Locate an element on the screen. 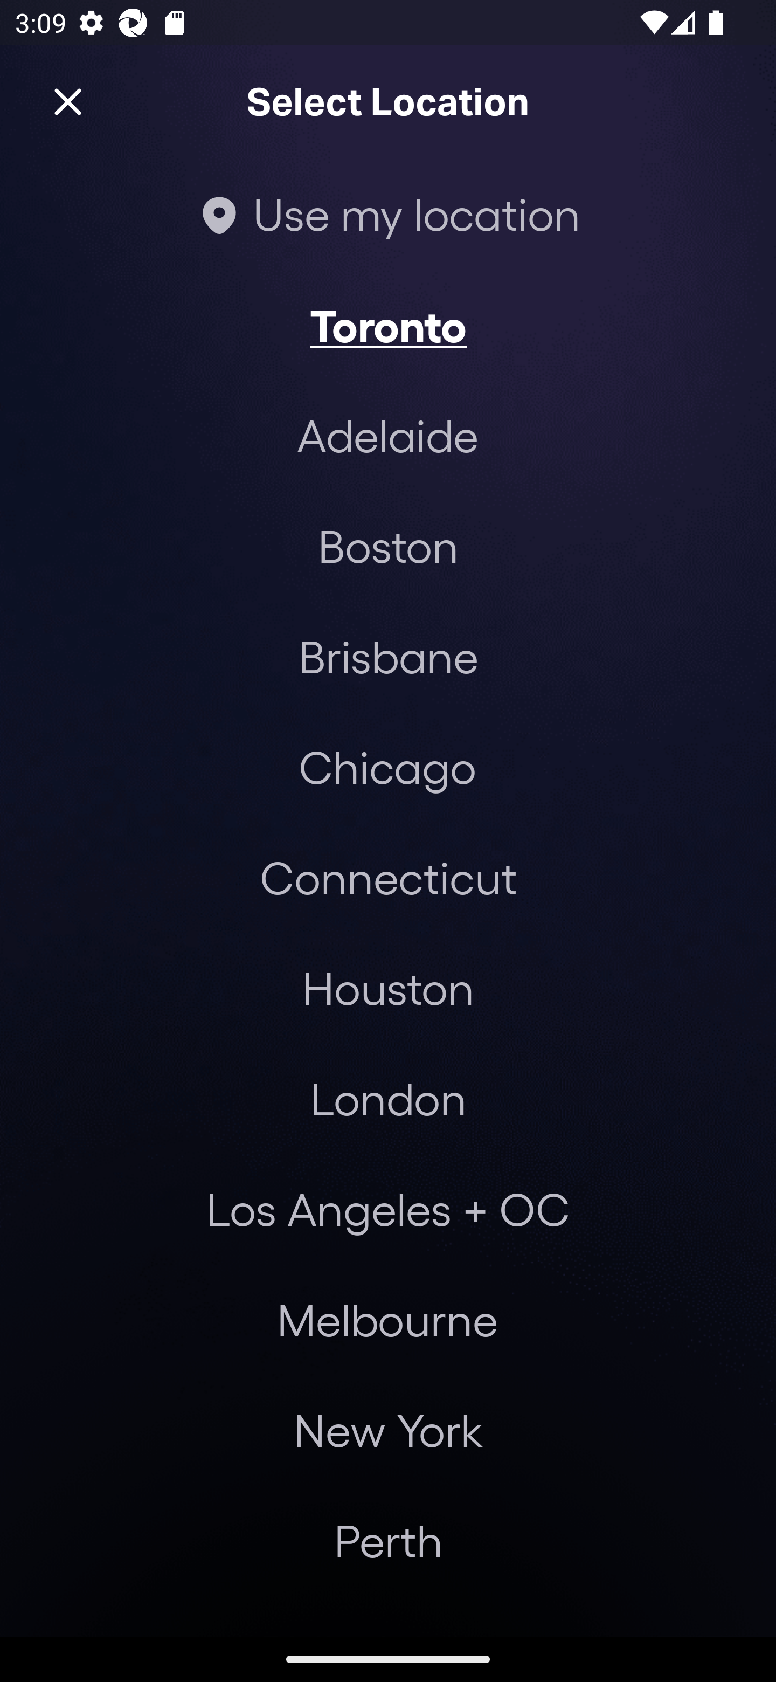 This screenshot has height=1682, width=776.    Use my location is located at coordinates (388, 213).